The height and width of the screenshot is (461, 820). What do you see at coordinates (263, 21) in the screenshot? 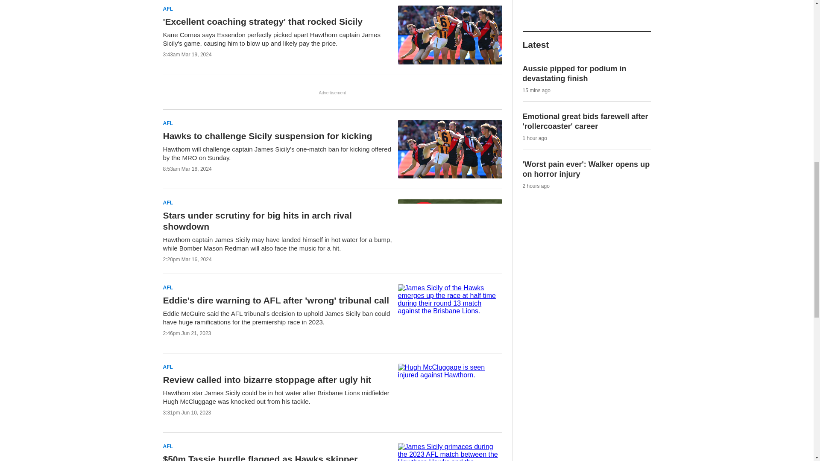
I see `'Excellent coaching strategy' that rocked Sicily` at bounding box center [263, 21].